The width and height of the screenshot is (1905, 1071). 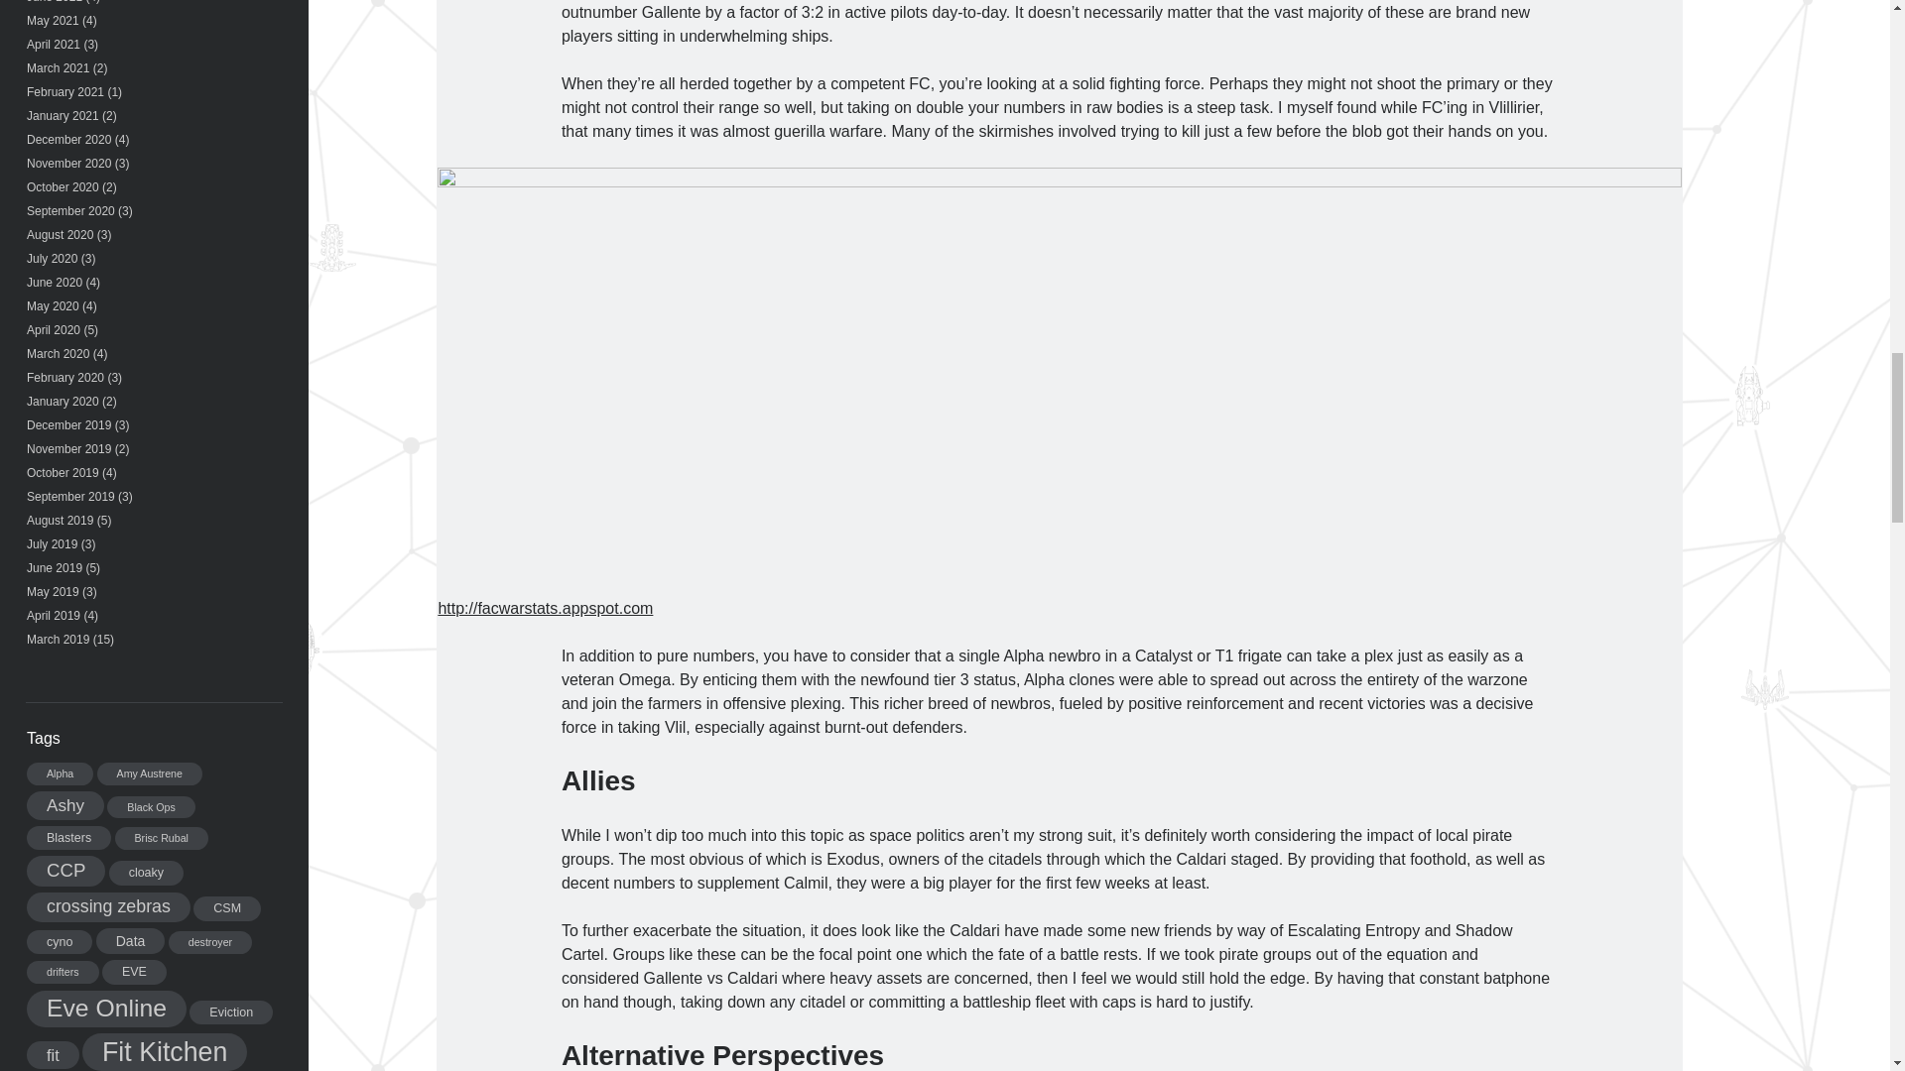 What do you see at coordinates (54, 2) in the screenshot?
I see `June 2021` at bounding box center [54, 2].